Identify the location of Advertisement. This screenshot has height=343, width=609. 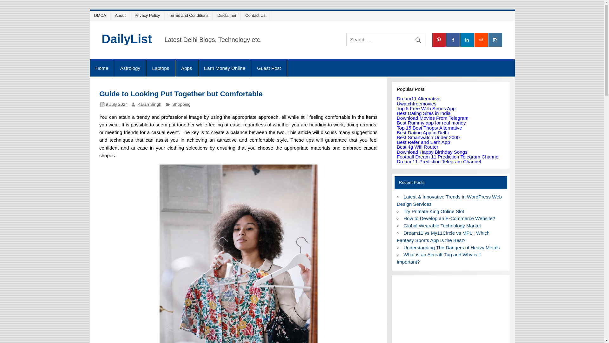
(451, 312).